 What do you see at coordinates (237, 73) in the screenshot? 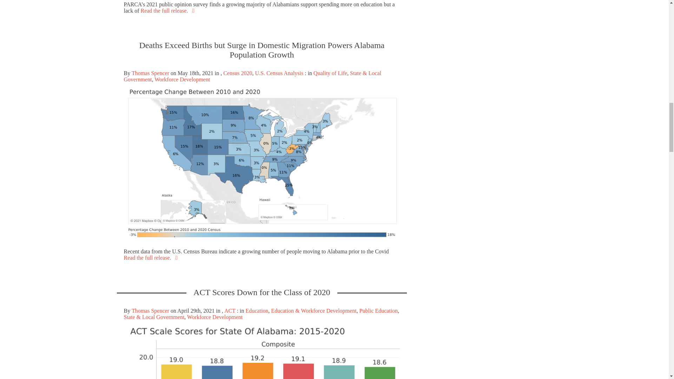
I see `Census 2020` at bounding box center [237, 73].